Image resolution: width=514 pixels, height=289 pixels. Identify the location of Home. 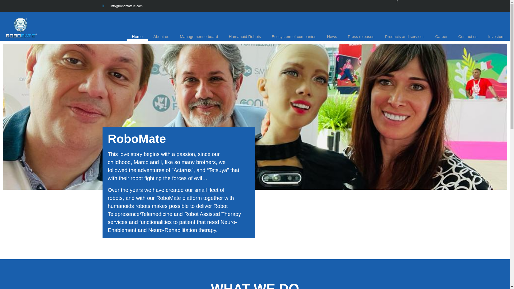
(137, 37).